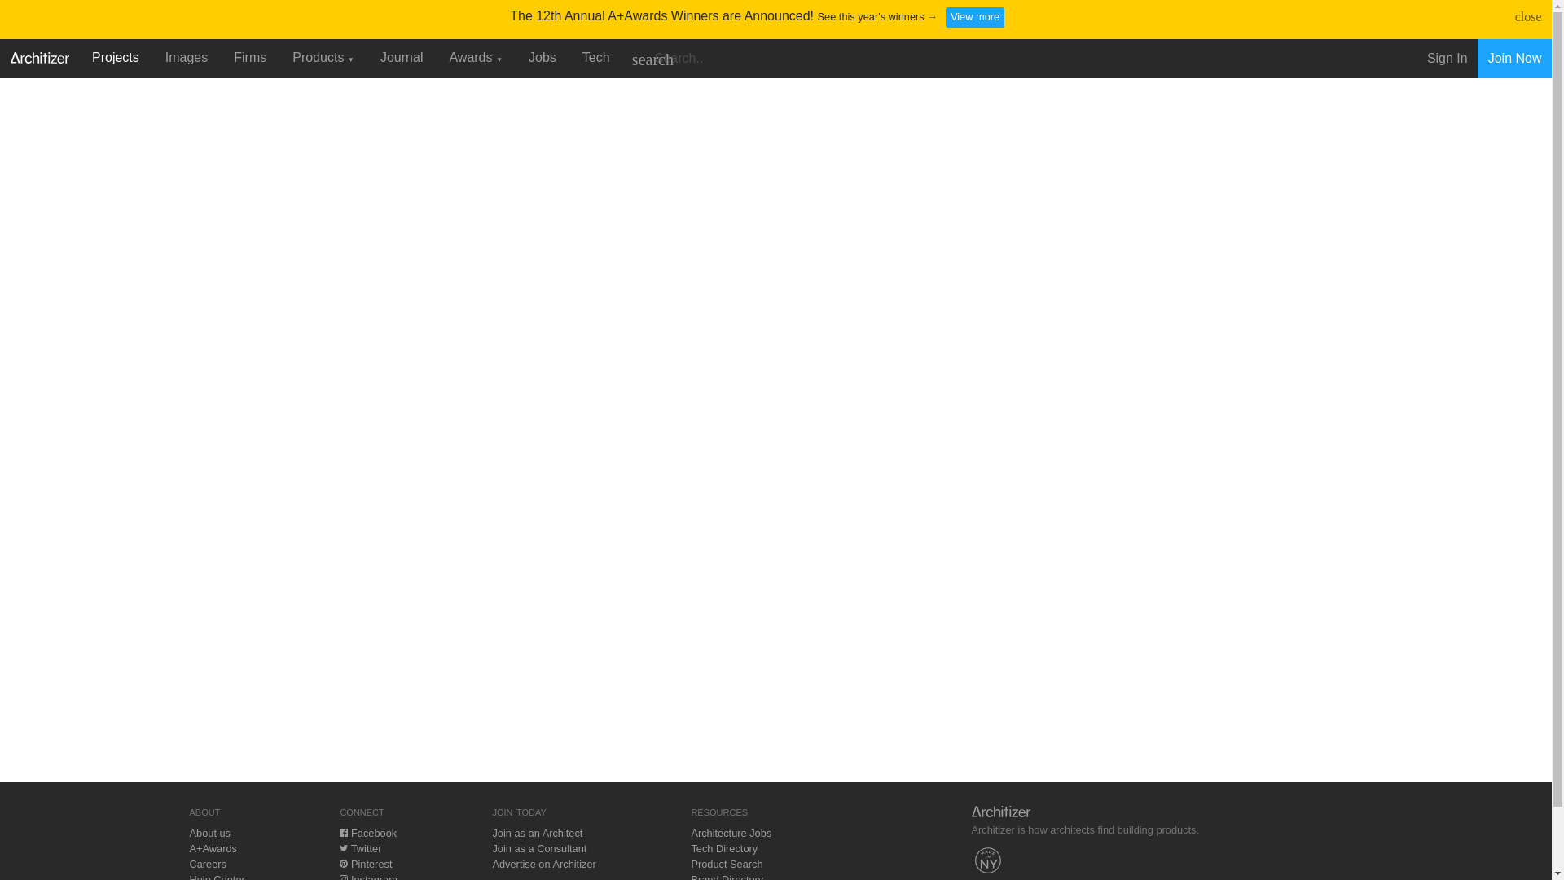 This screenshot has width=1564, height=880. I want to click on Pinterest icon, so click(343, 864).